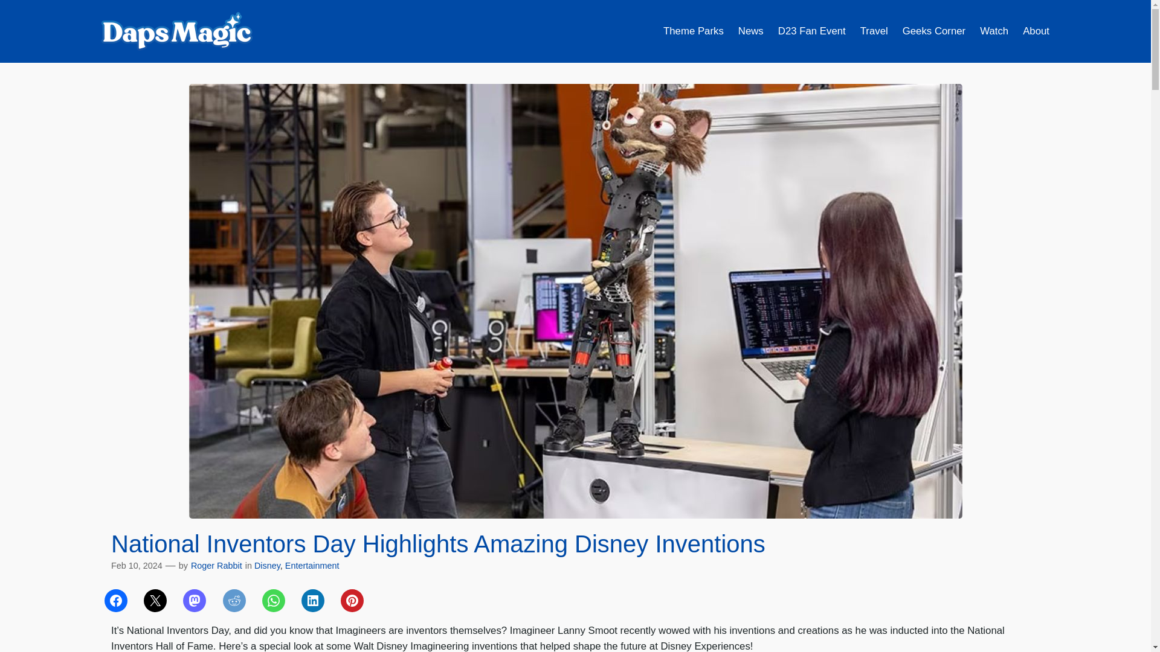 This screenshot has width=1160, height=652. Describe the element at coordinates (933, 31) in the screenshot. I see `Geeks Corner` at that location.